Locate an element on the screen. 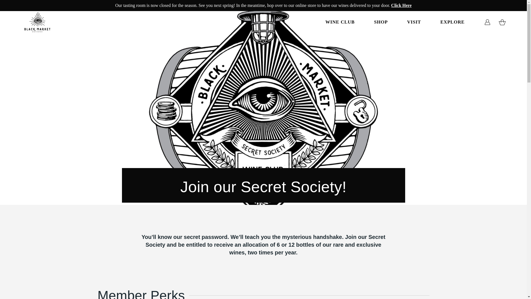 The height and width of the screenshot is (299, 531). SHOP is located at coordinates (381, 22).